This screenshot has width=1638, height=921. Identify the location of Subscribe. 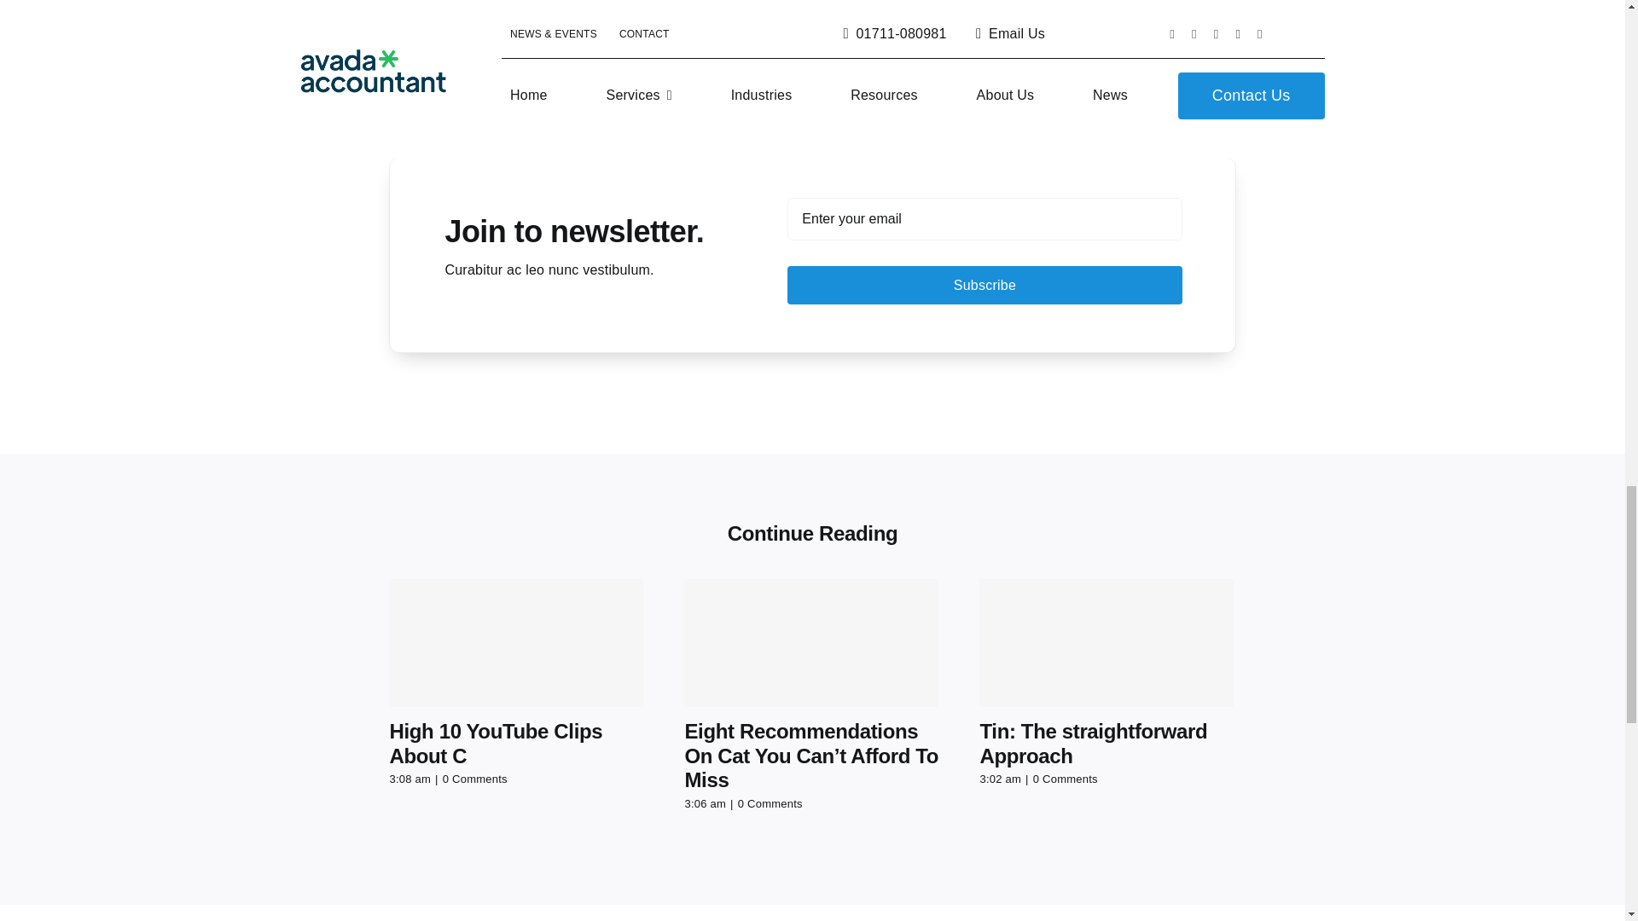
(985, 251).